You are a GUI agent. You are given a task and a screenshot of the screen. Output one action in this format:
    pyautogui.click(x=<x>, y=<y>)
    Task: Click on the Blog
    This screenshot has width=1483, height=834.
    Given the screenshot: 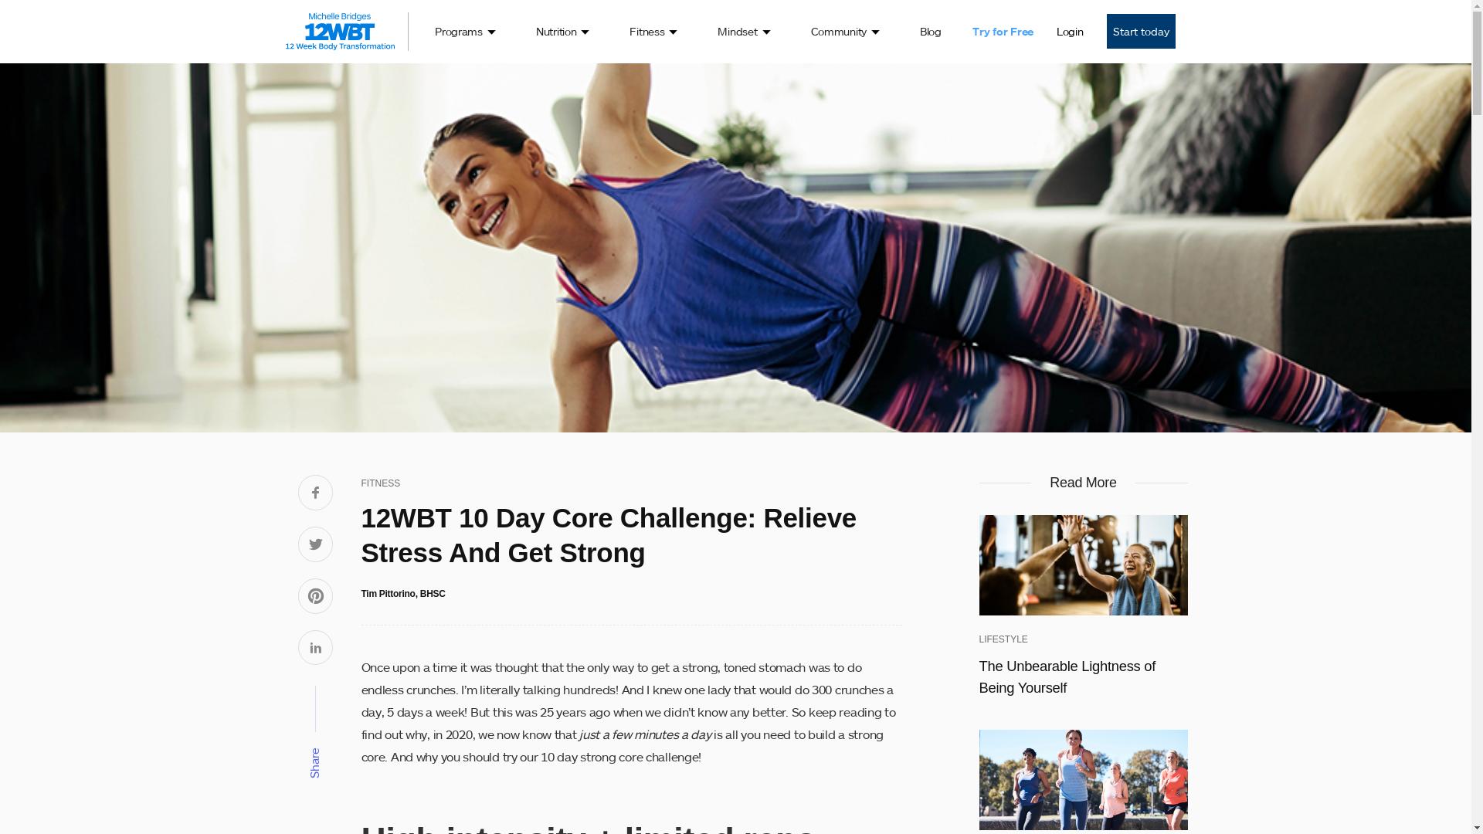 What is the action you would take?
    pyautogui.click(x=931, y=32)
    